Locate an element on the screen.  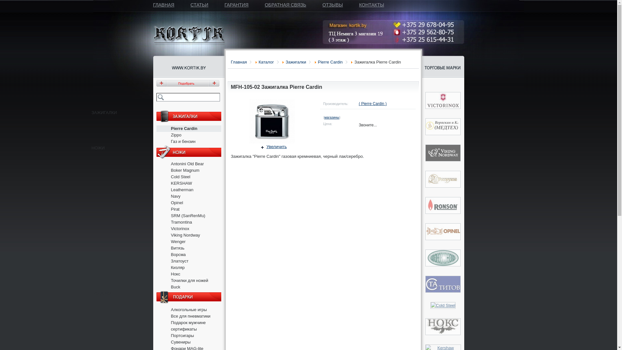
keyworld is located at coordinates (188, 97).